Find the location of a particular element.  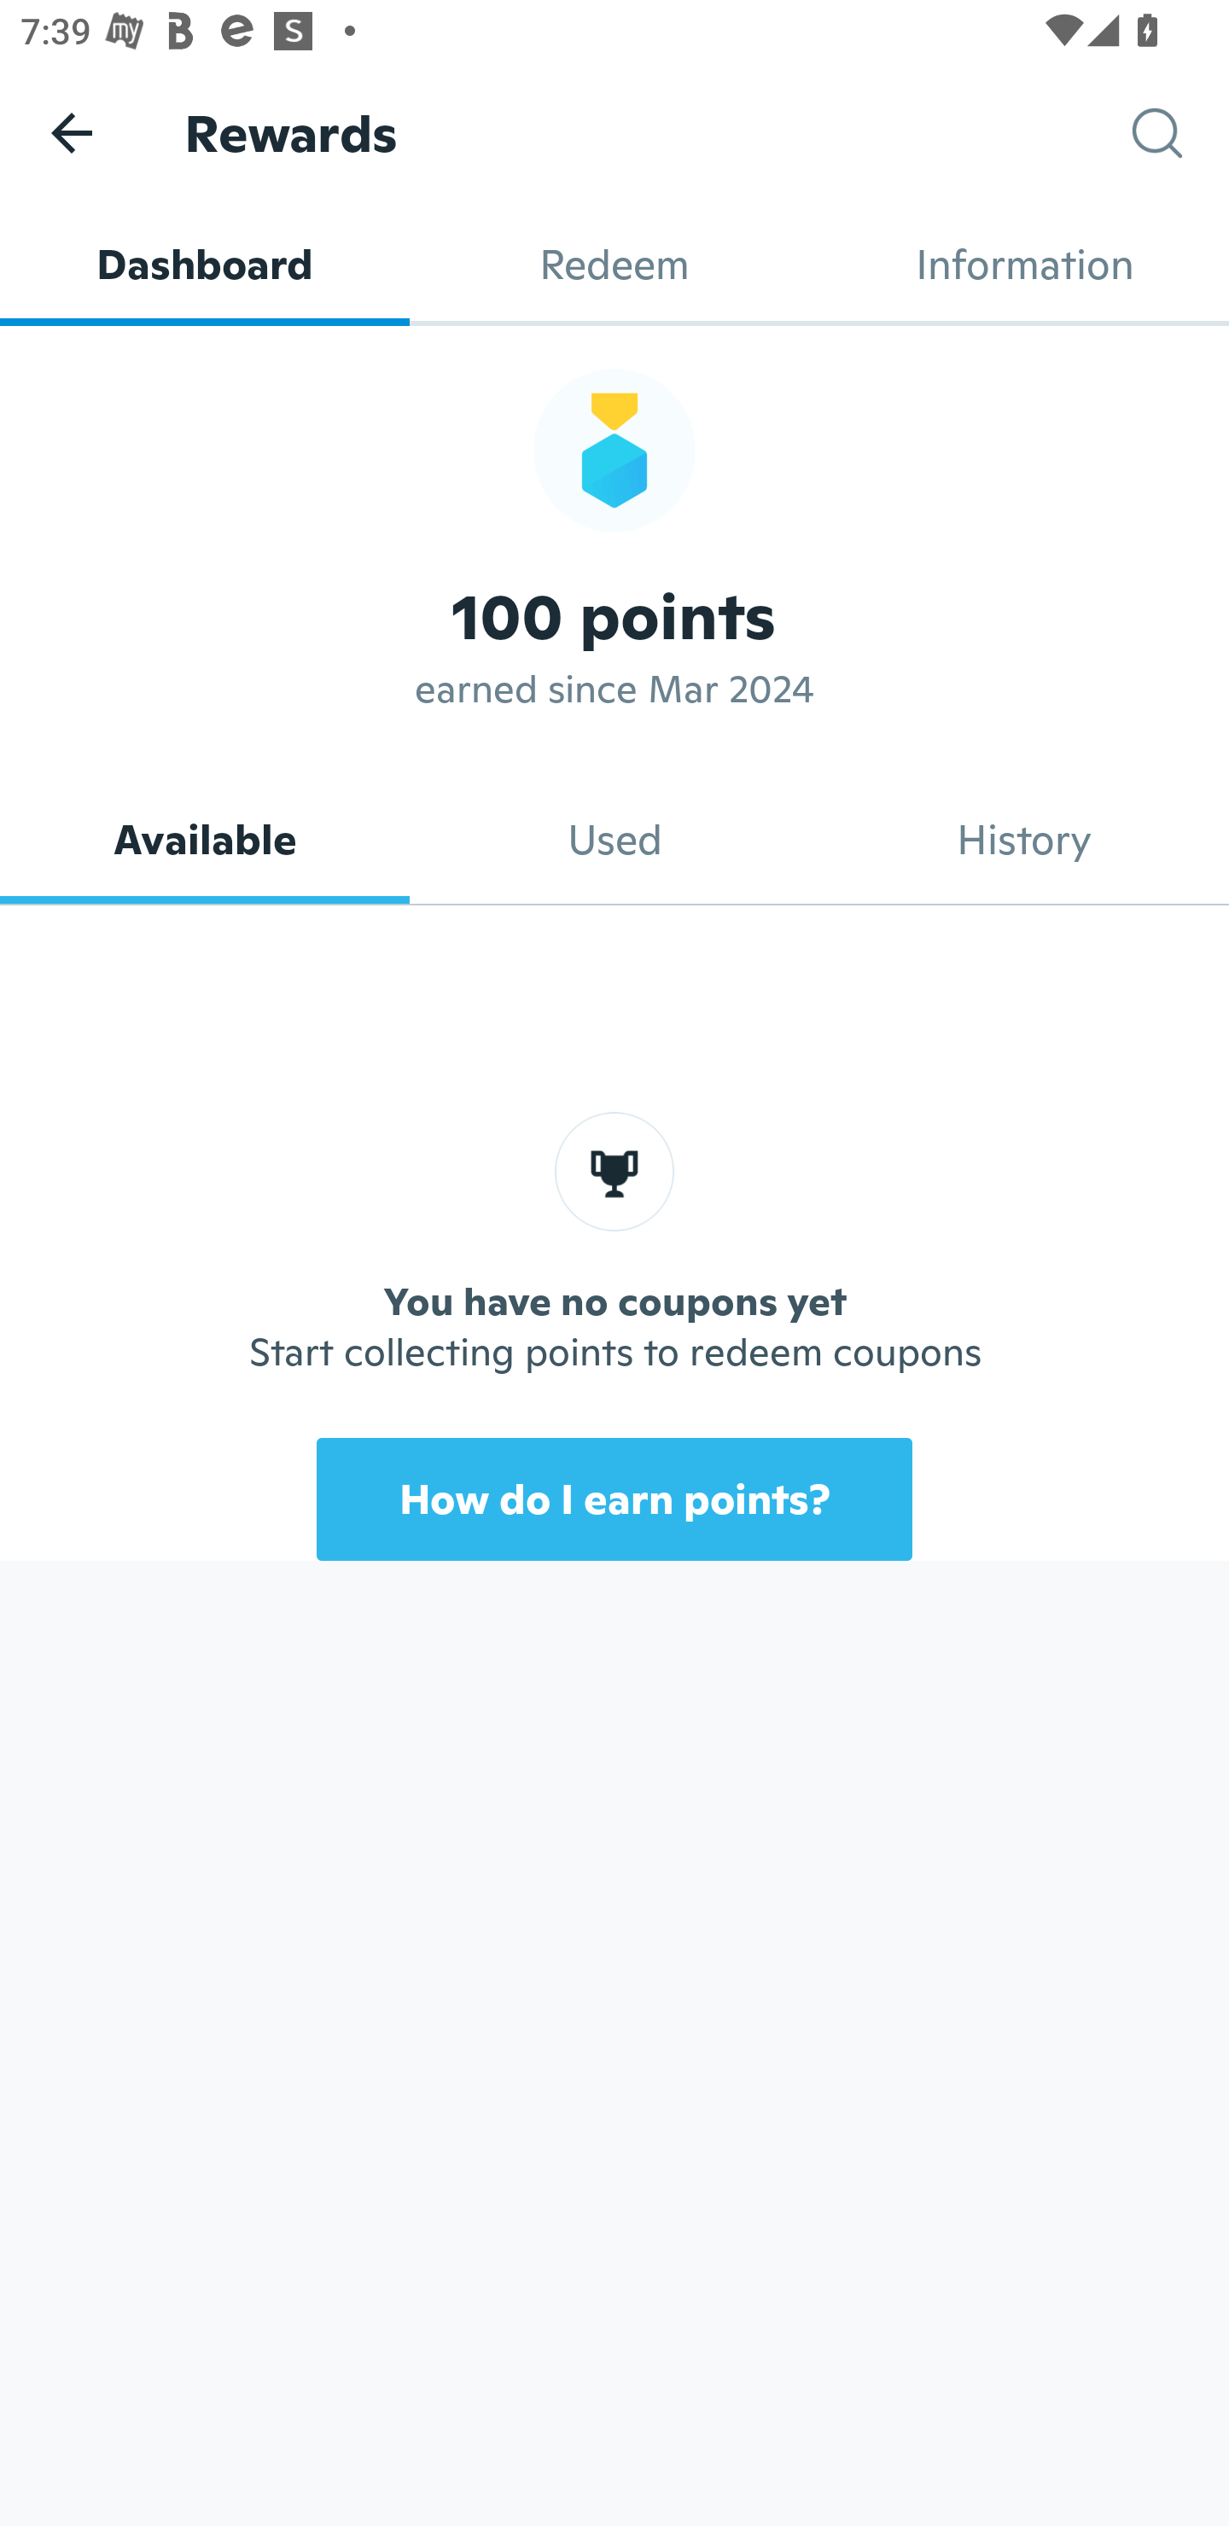

Redeem is located at coordinates (614, 265).